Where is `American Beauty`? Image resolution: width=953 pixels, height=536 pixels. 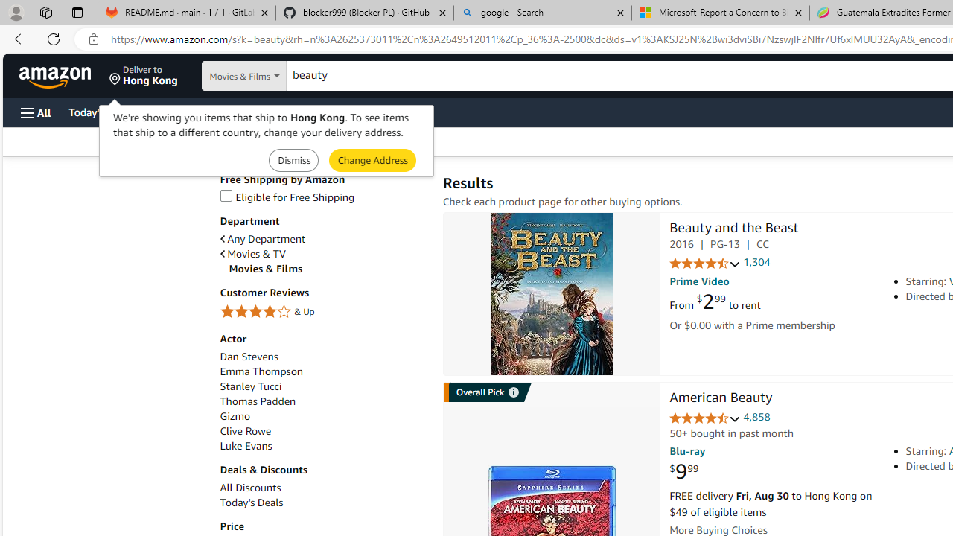
American Beauty is located at coordinates (721, 399).